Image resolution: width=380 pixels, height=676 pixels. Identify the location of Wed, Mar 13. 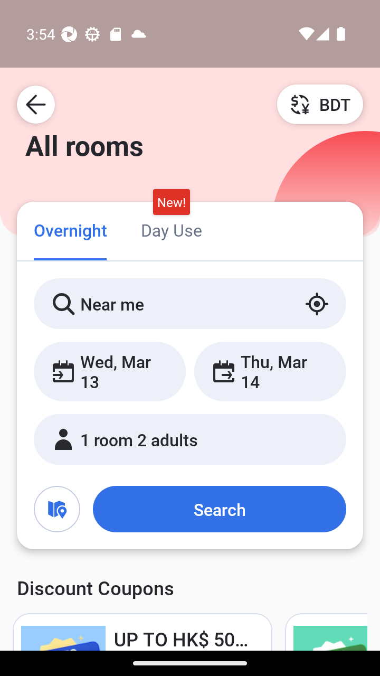
(110, 371).